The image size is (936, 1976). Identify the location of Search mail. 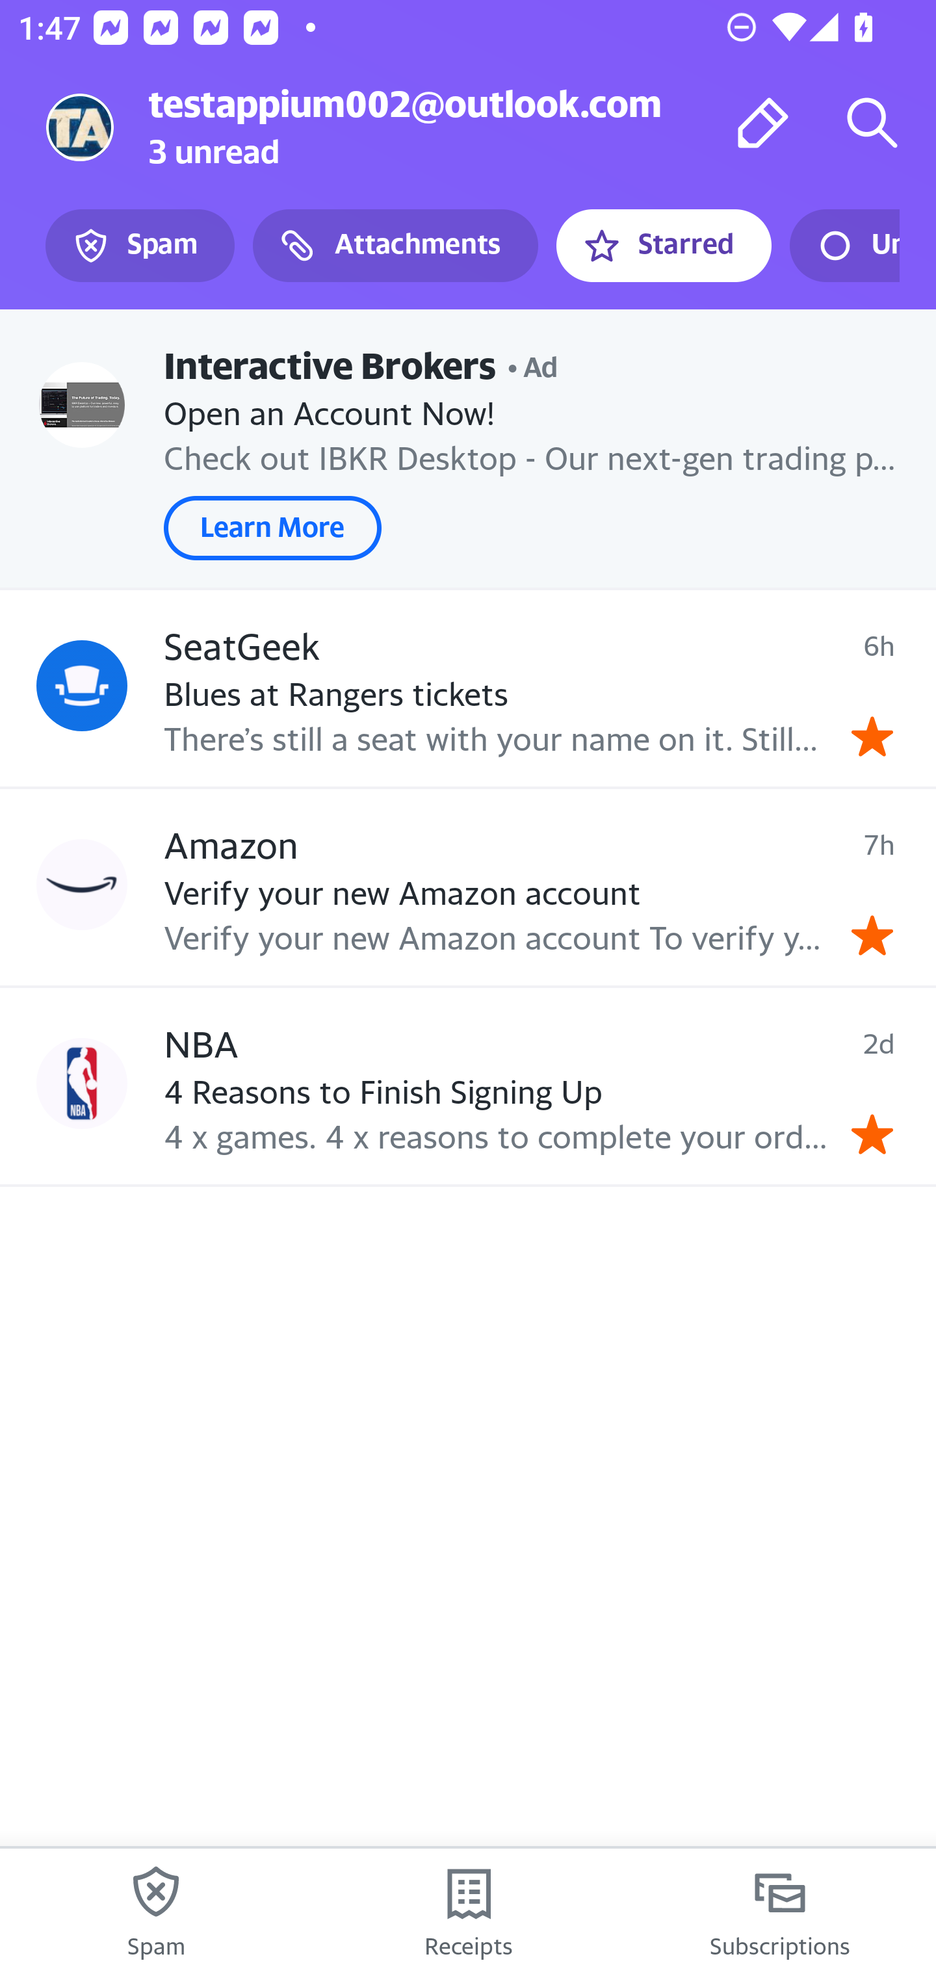
(872, 122).